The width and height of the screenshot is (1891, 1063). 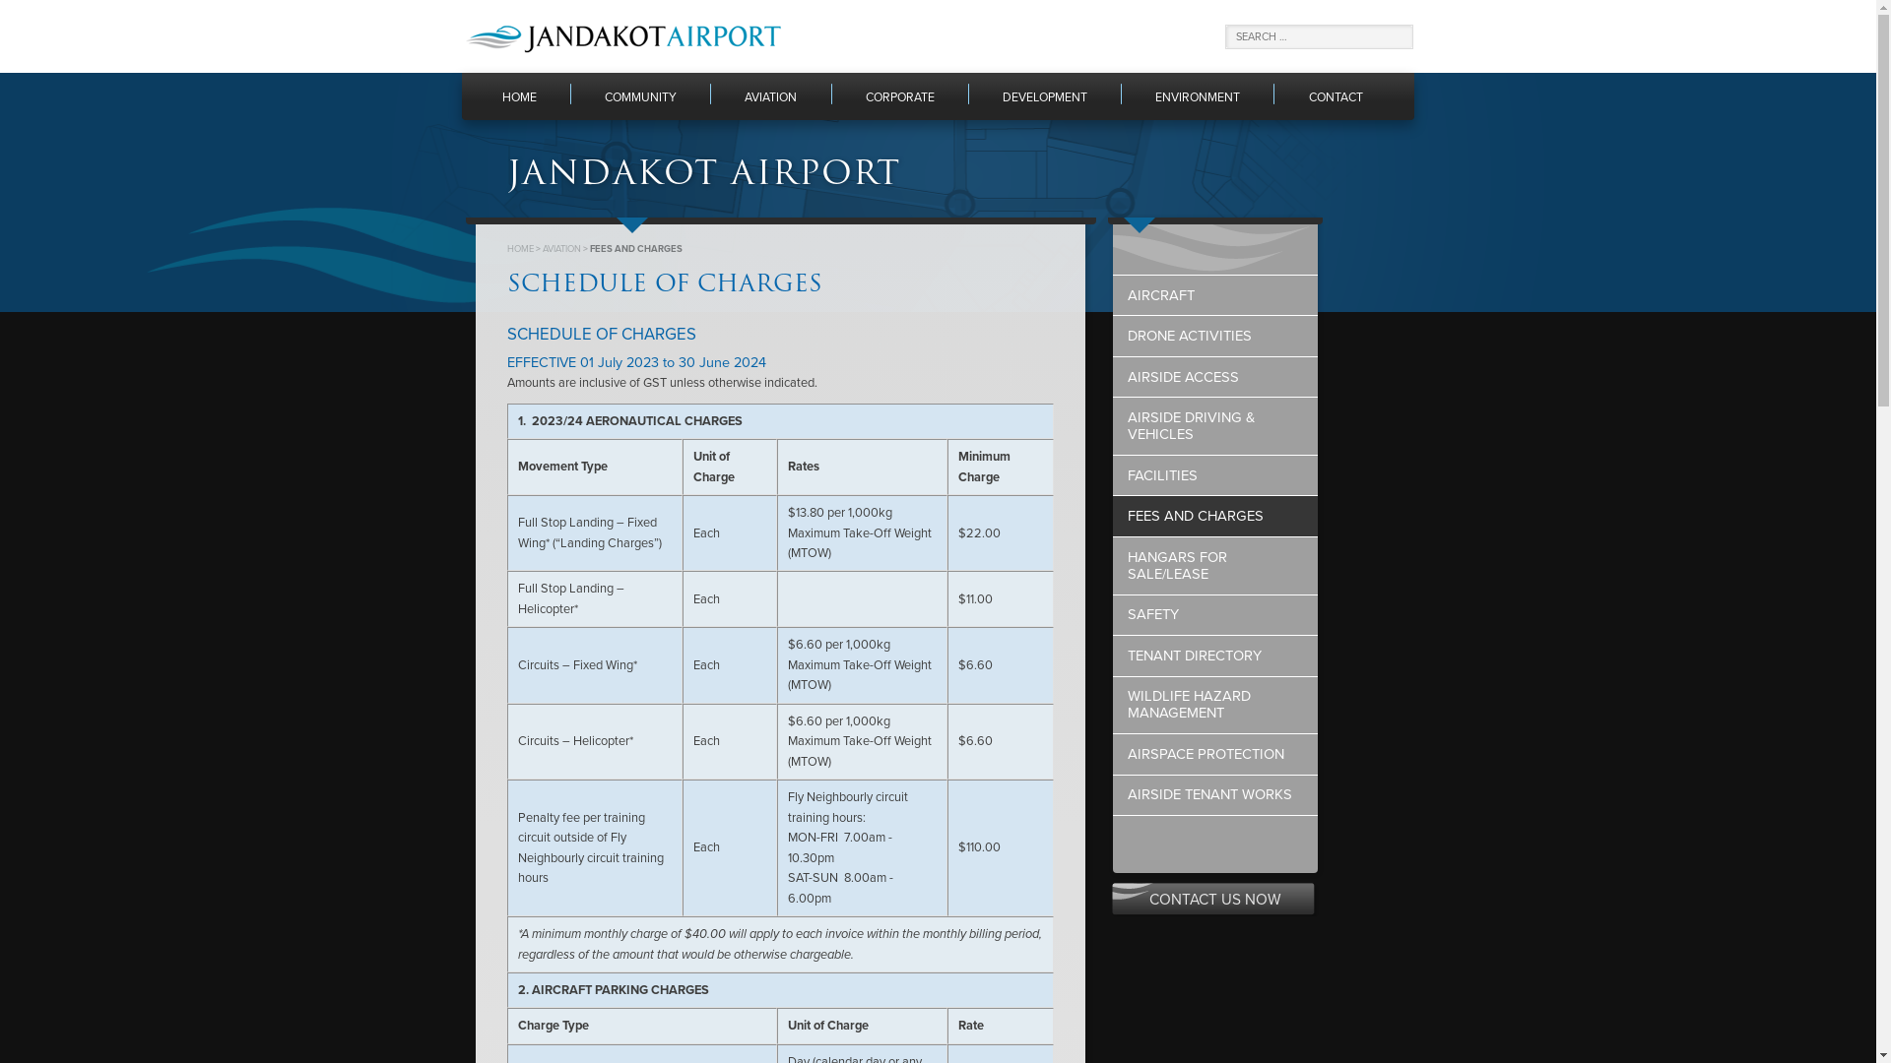 What do you see at coordinates (1215, 795) in the screenshot?
I see `AIRSIDE TENANT WORKS` at bounding box center [1215, 795].